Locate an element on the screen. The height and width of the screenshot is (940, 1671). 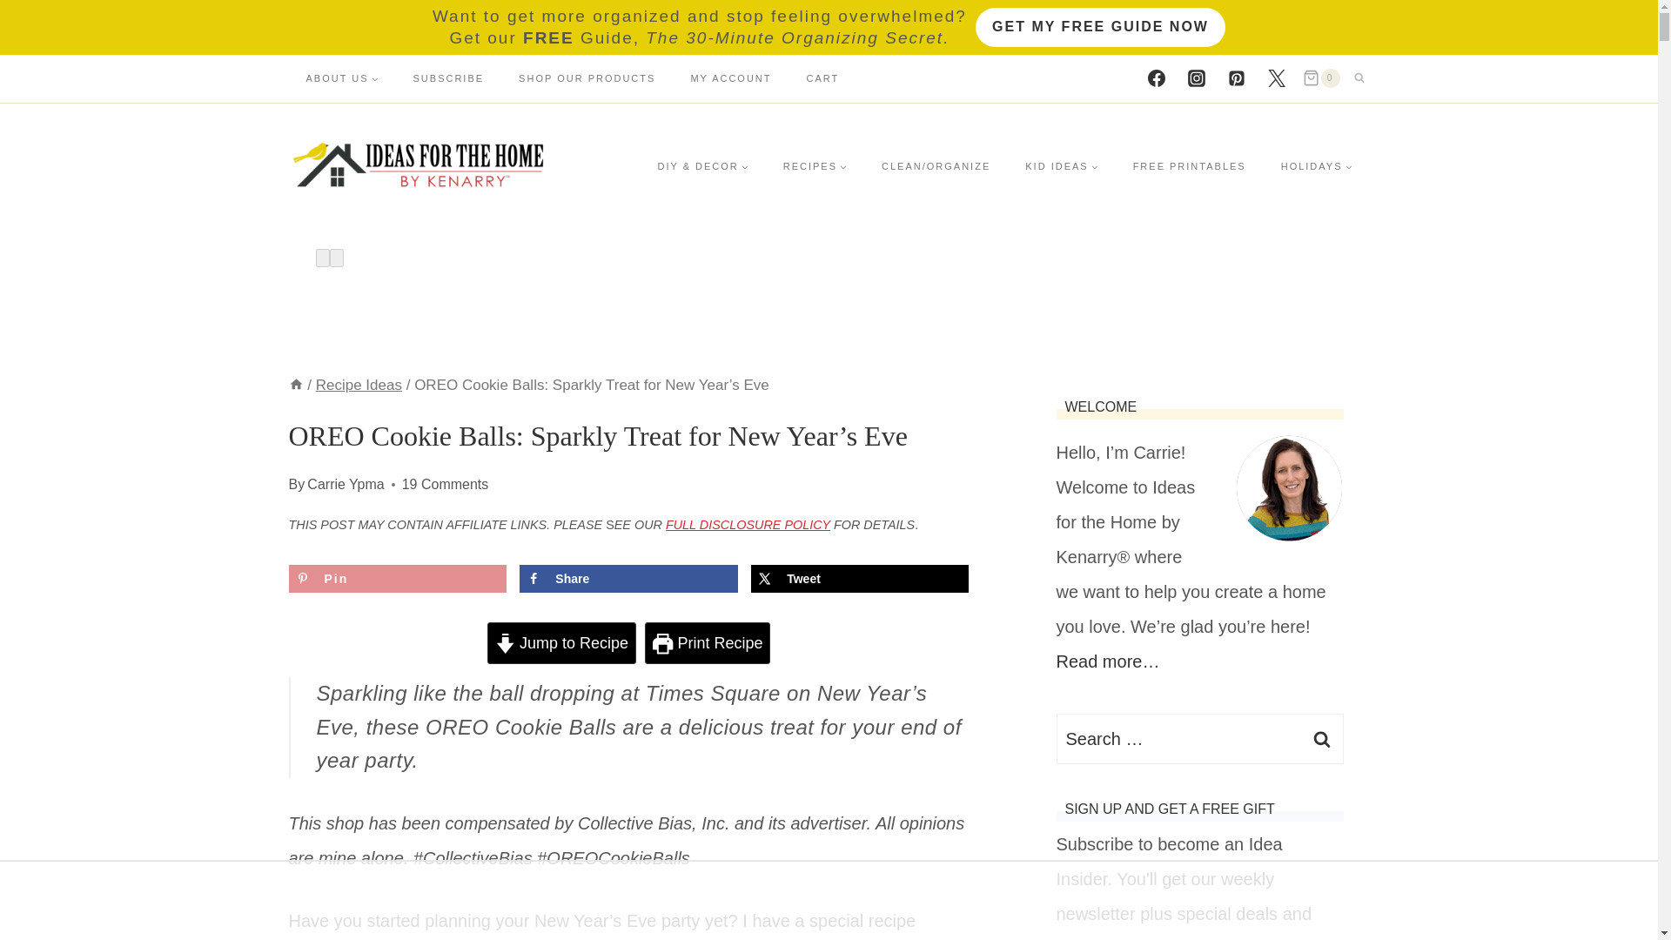
SHOP OUR PRODUCTS is located at coordinates (587, 77).